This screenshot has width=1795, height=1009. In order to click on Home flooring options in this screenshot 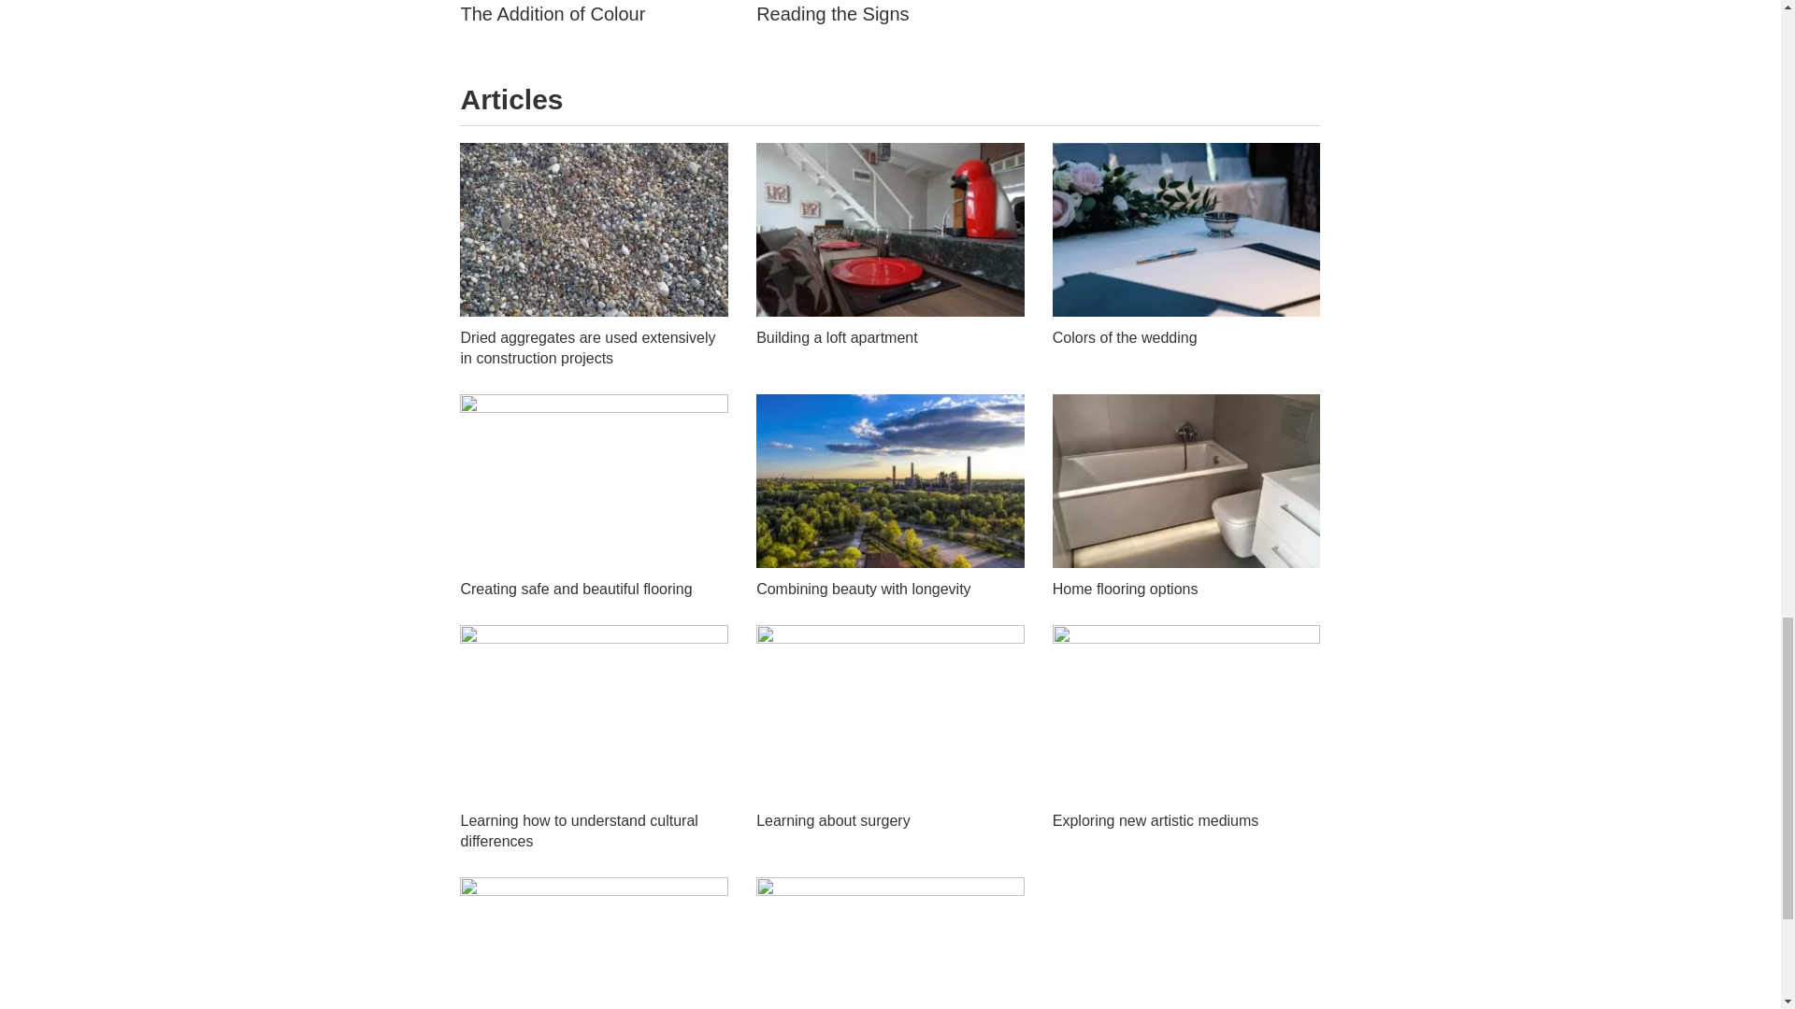, I will do `click(1126, 589)`.